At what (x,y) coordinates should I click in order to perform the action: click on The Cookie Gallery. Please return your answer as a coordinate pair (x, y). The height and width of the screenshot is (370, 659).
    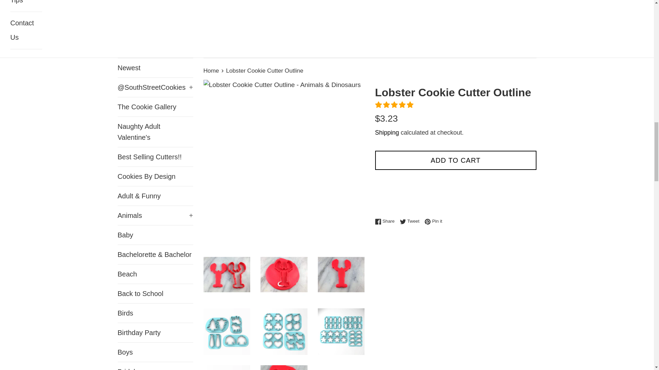
    Looking at the image, I should click on (155, 107).